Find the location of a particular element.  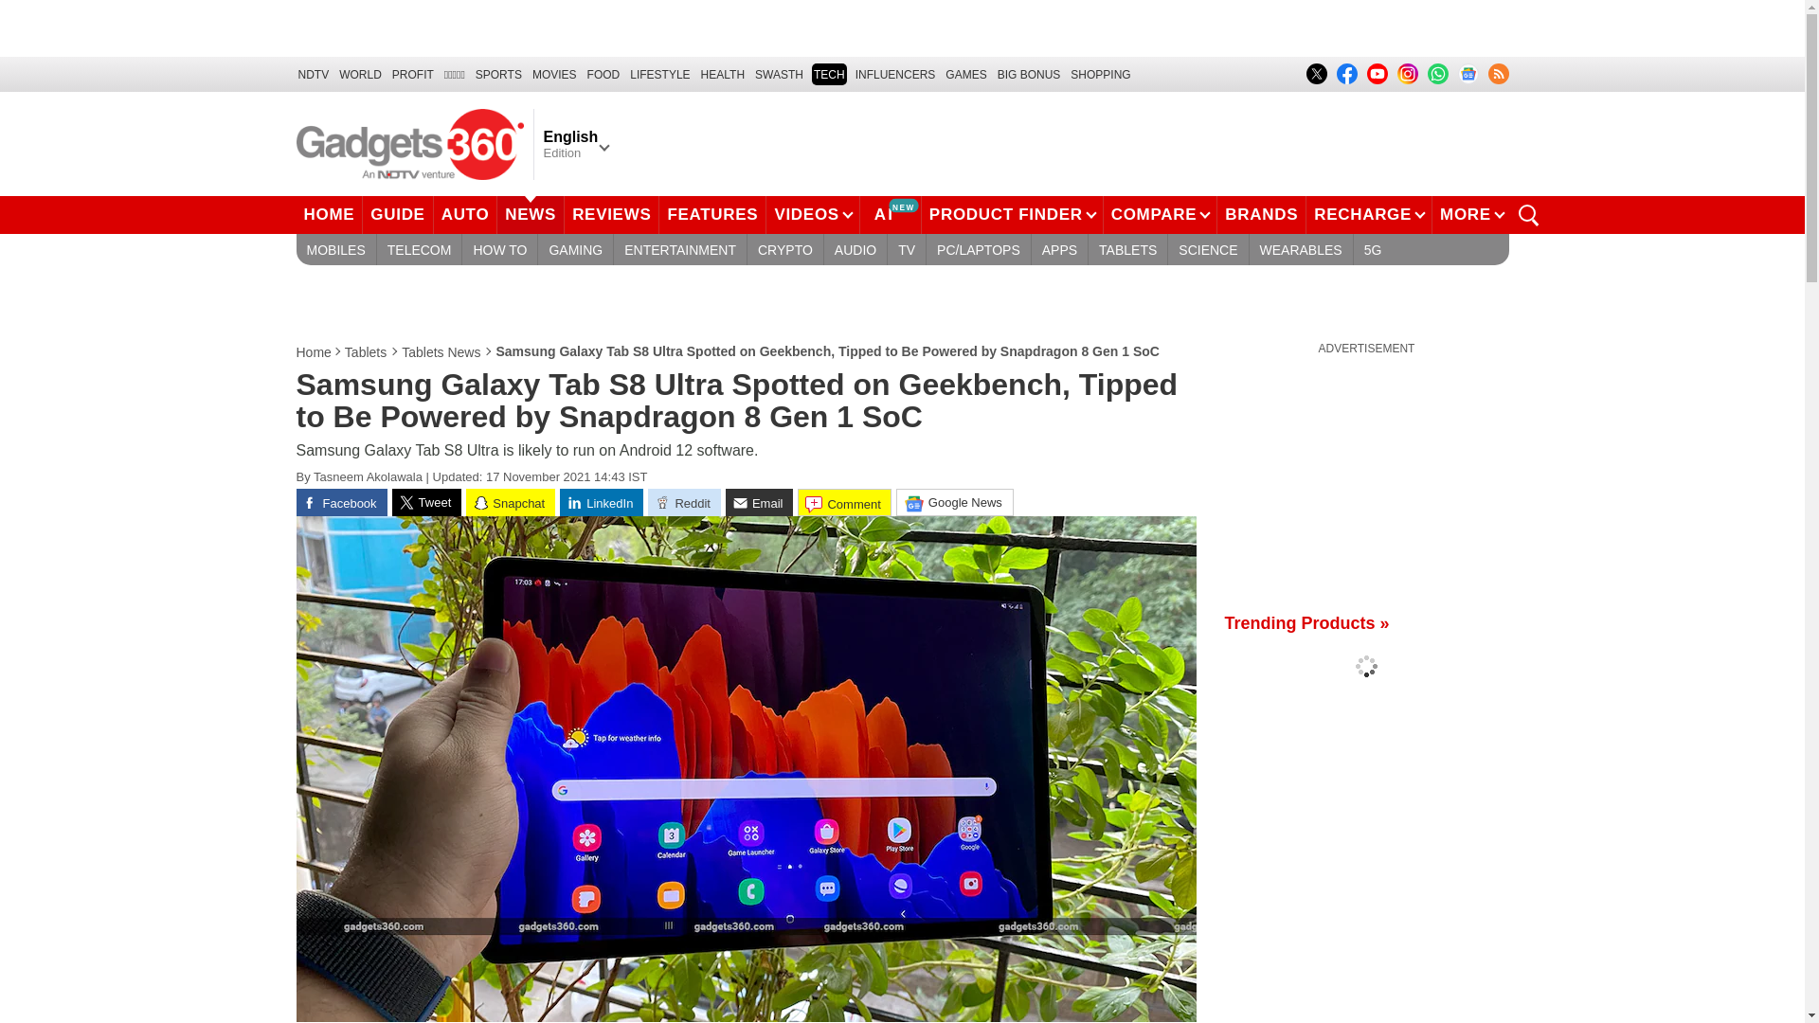

Gadgets 360 is located at coordinates (409, 144).